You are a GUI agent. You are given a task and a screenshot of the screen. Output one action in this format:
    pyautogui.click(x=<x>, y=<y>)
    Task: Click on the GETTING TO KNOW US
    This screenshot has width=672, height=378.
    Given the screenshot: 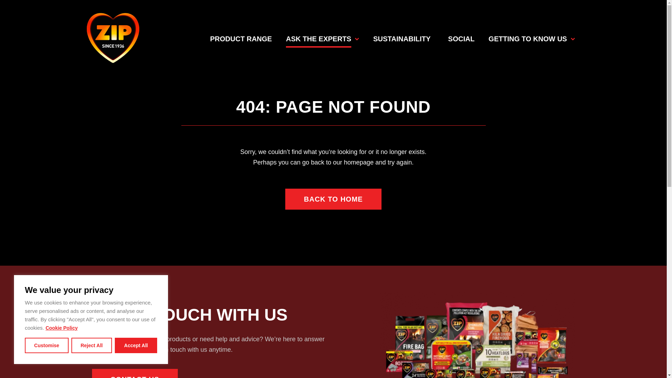 What is the action you would take?
    pyautogui.click(x=532, y=38)
    